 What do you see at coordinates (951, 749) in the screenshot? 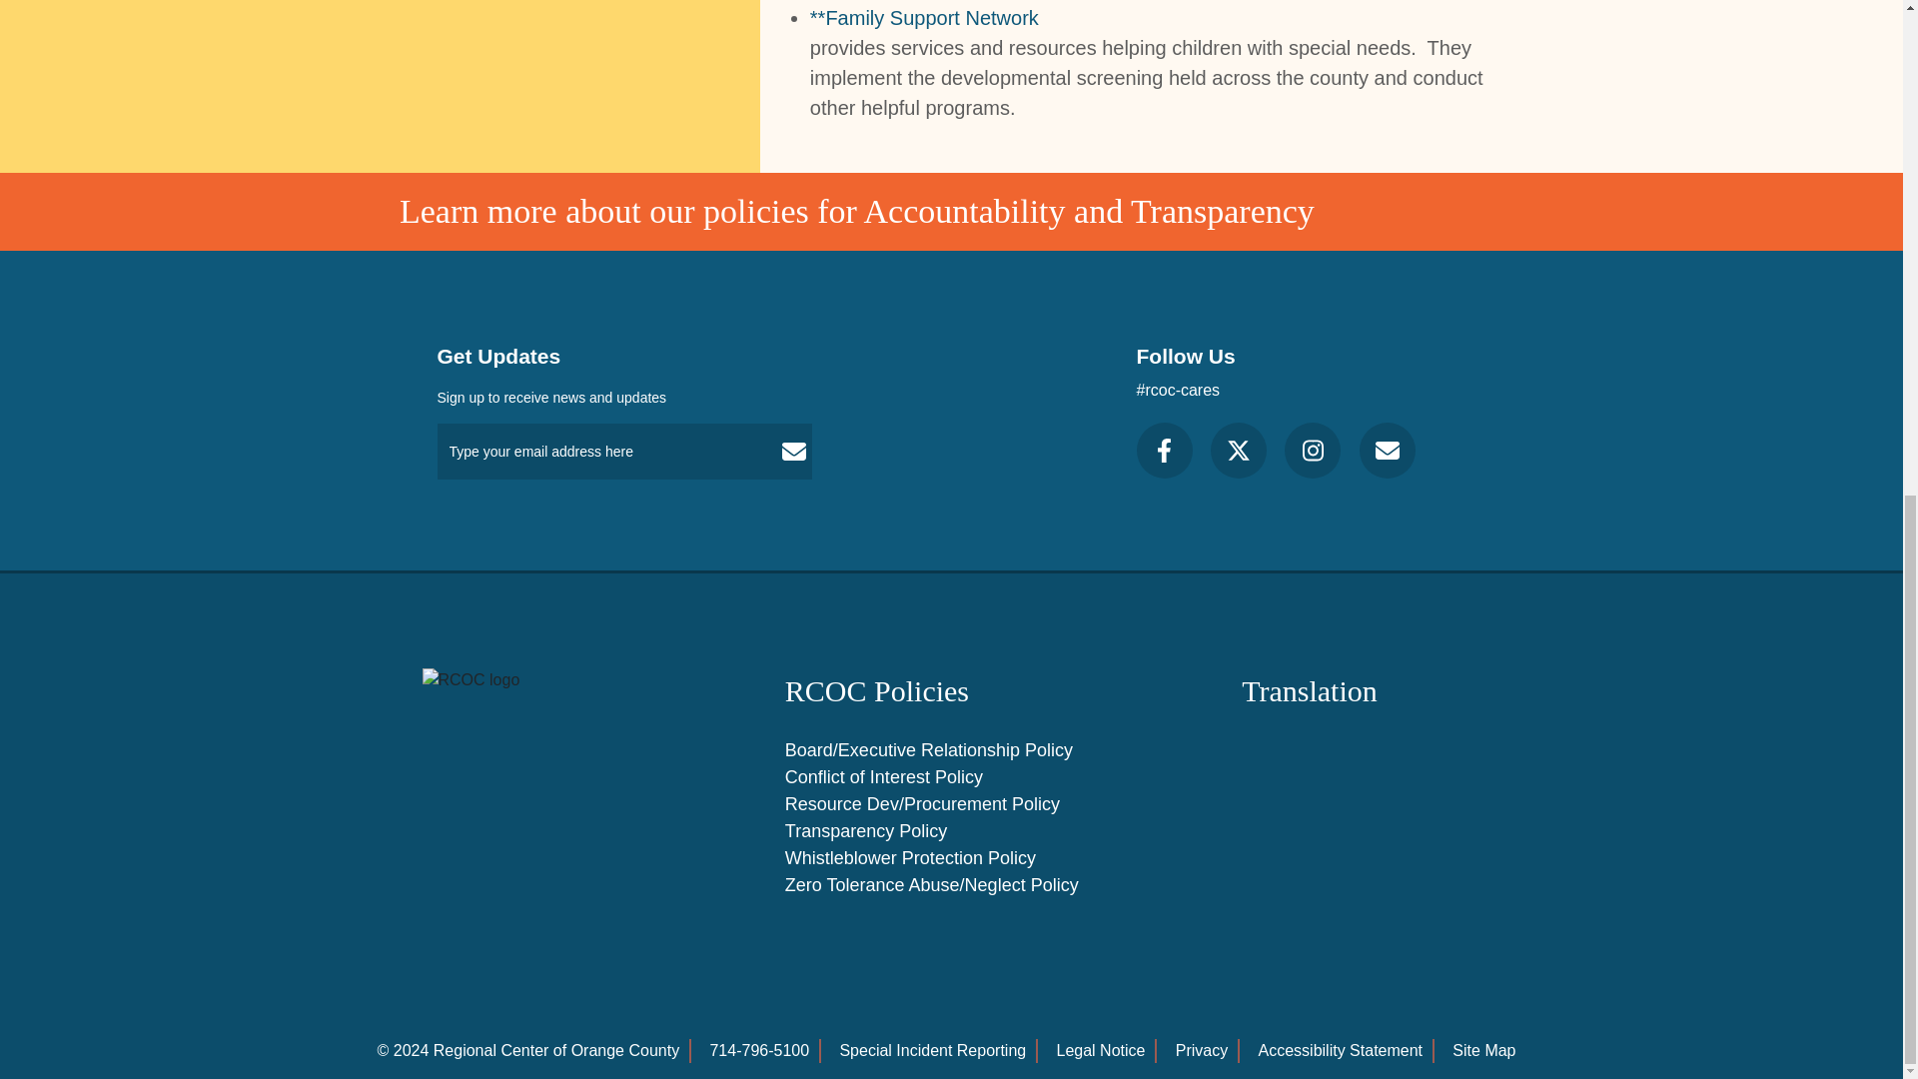
I see `PDF` at bounding box center [951, 749].